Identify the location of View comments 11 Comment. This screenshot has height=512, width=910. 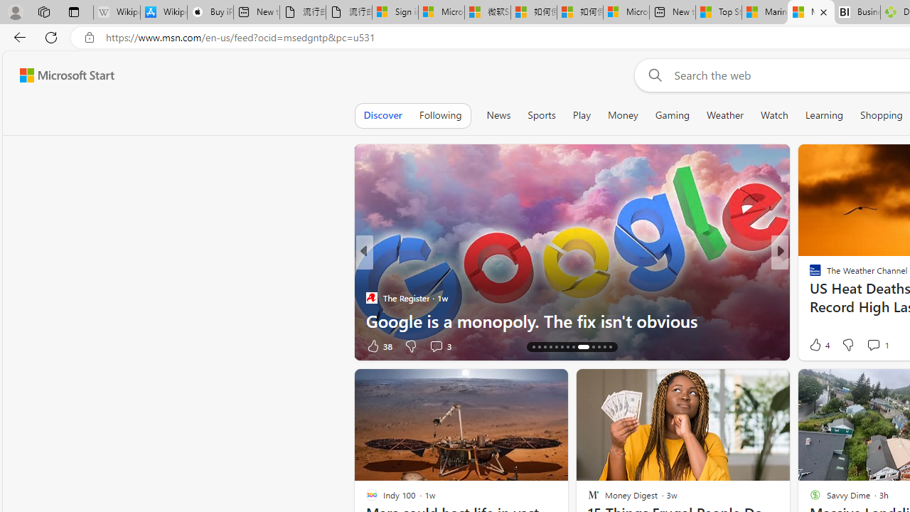
(8, 346).